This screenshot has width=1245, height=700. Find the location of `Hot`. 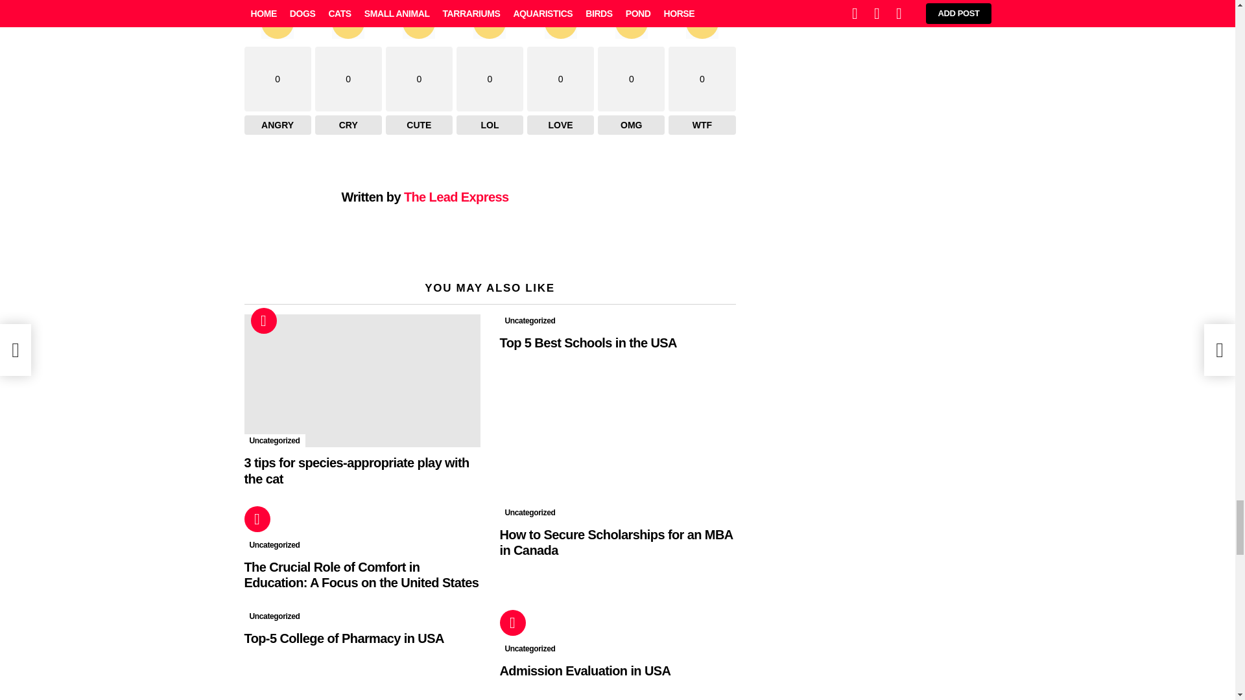

Hot is located at coordinates (512, 622).